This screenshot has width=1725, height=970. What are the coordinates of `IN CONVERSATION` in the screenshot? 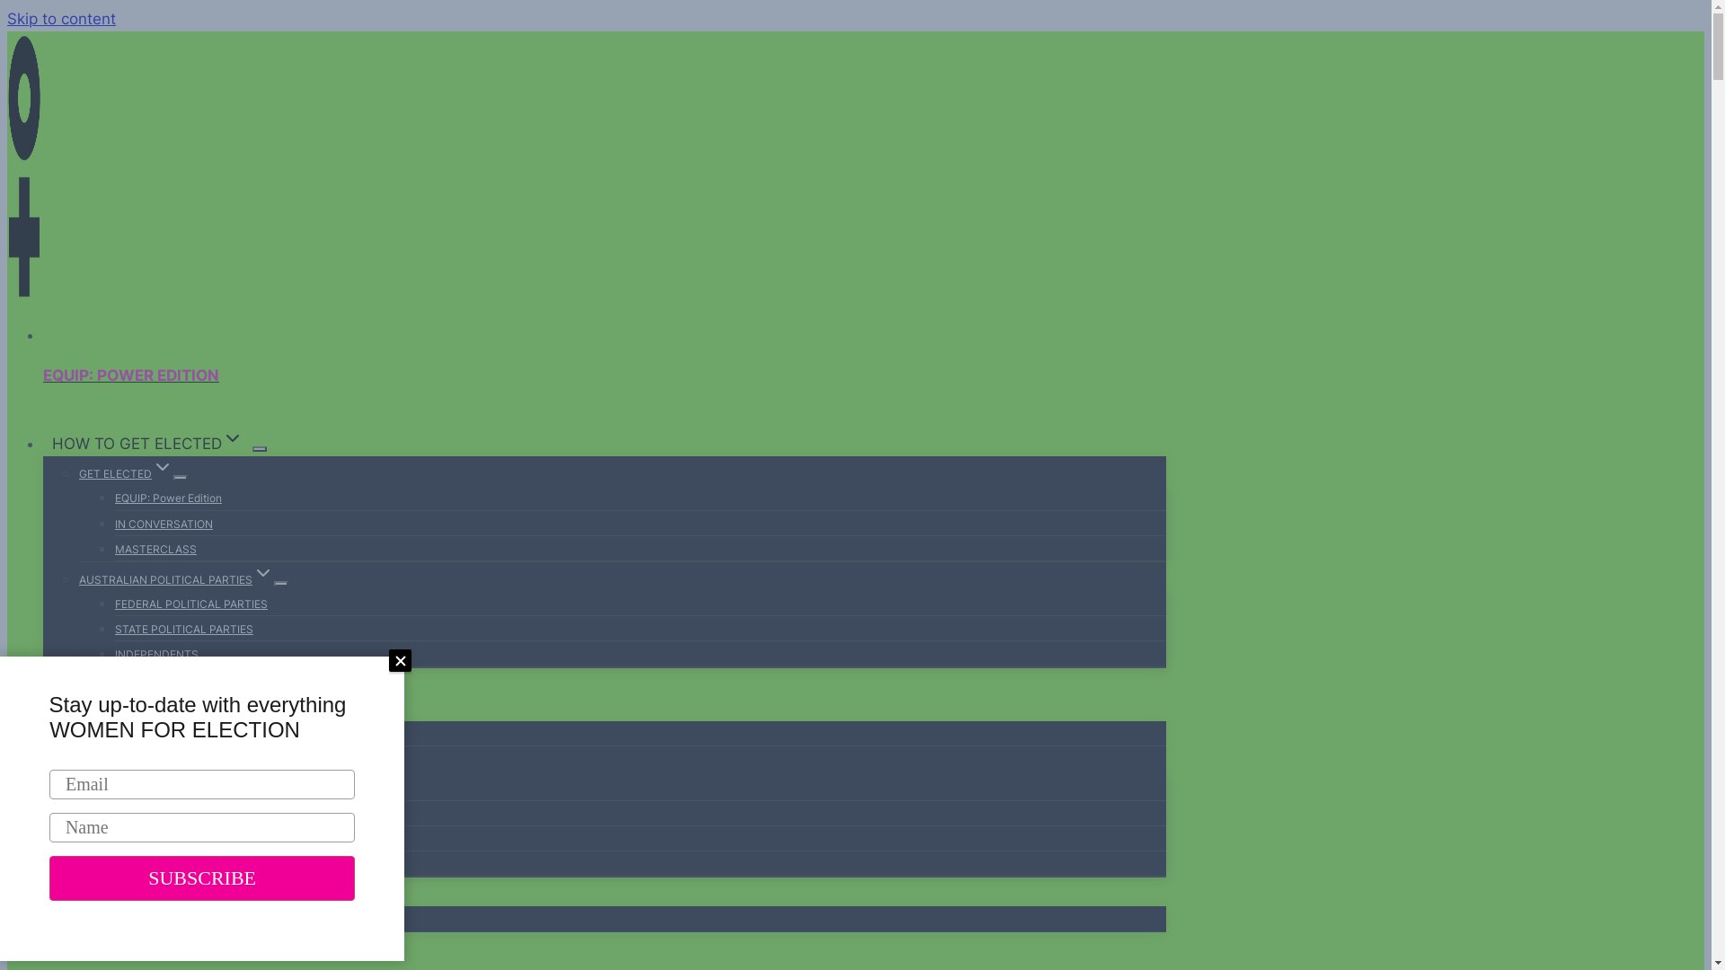 It's located at (164, 525).